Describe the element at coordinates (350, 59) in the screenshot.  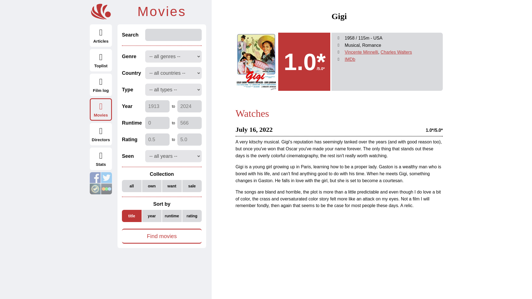
I see `IMDb` at that location.